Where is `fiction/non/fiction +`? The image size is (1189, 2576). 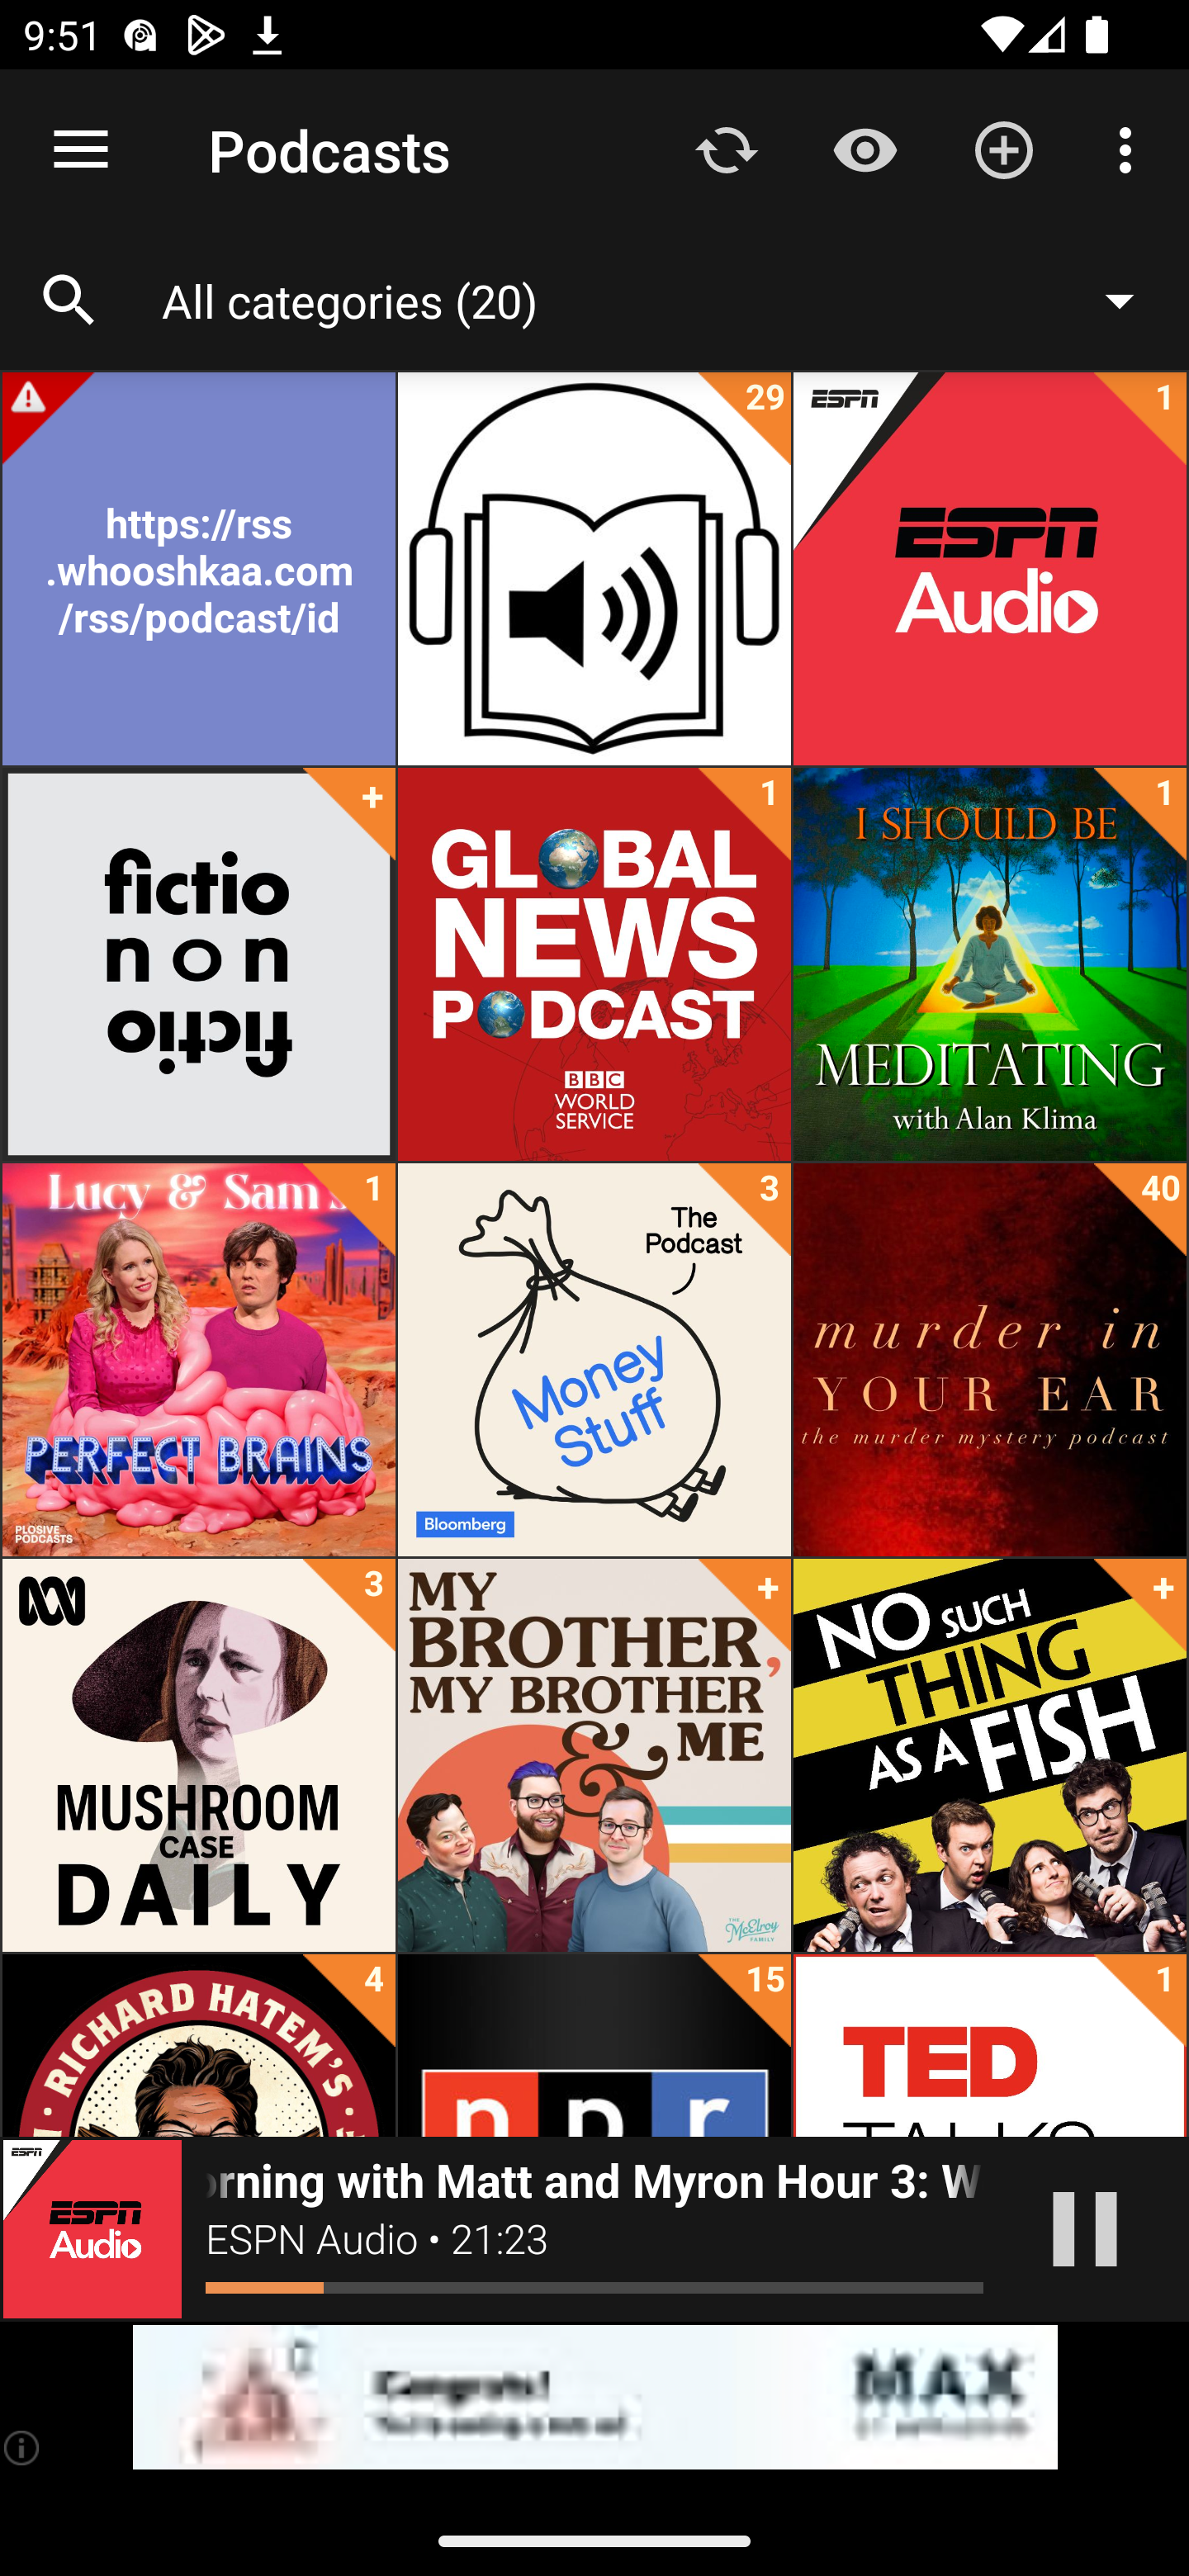
fiction/non/fiction + is located at coordinates (198, 964).